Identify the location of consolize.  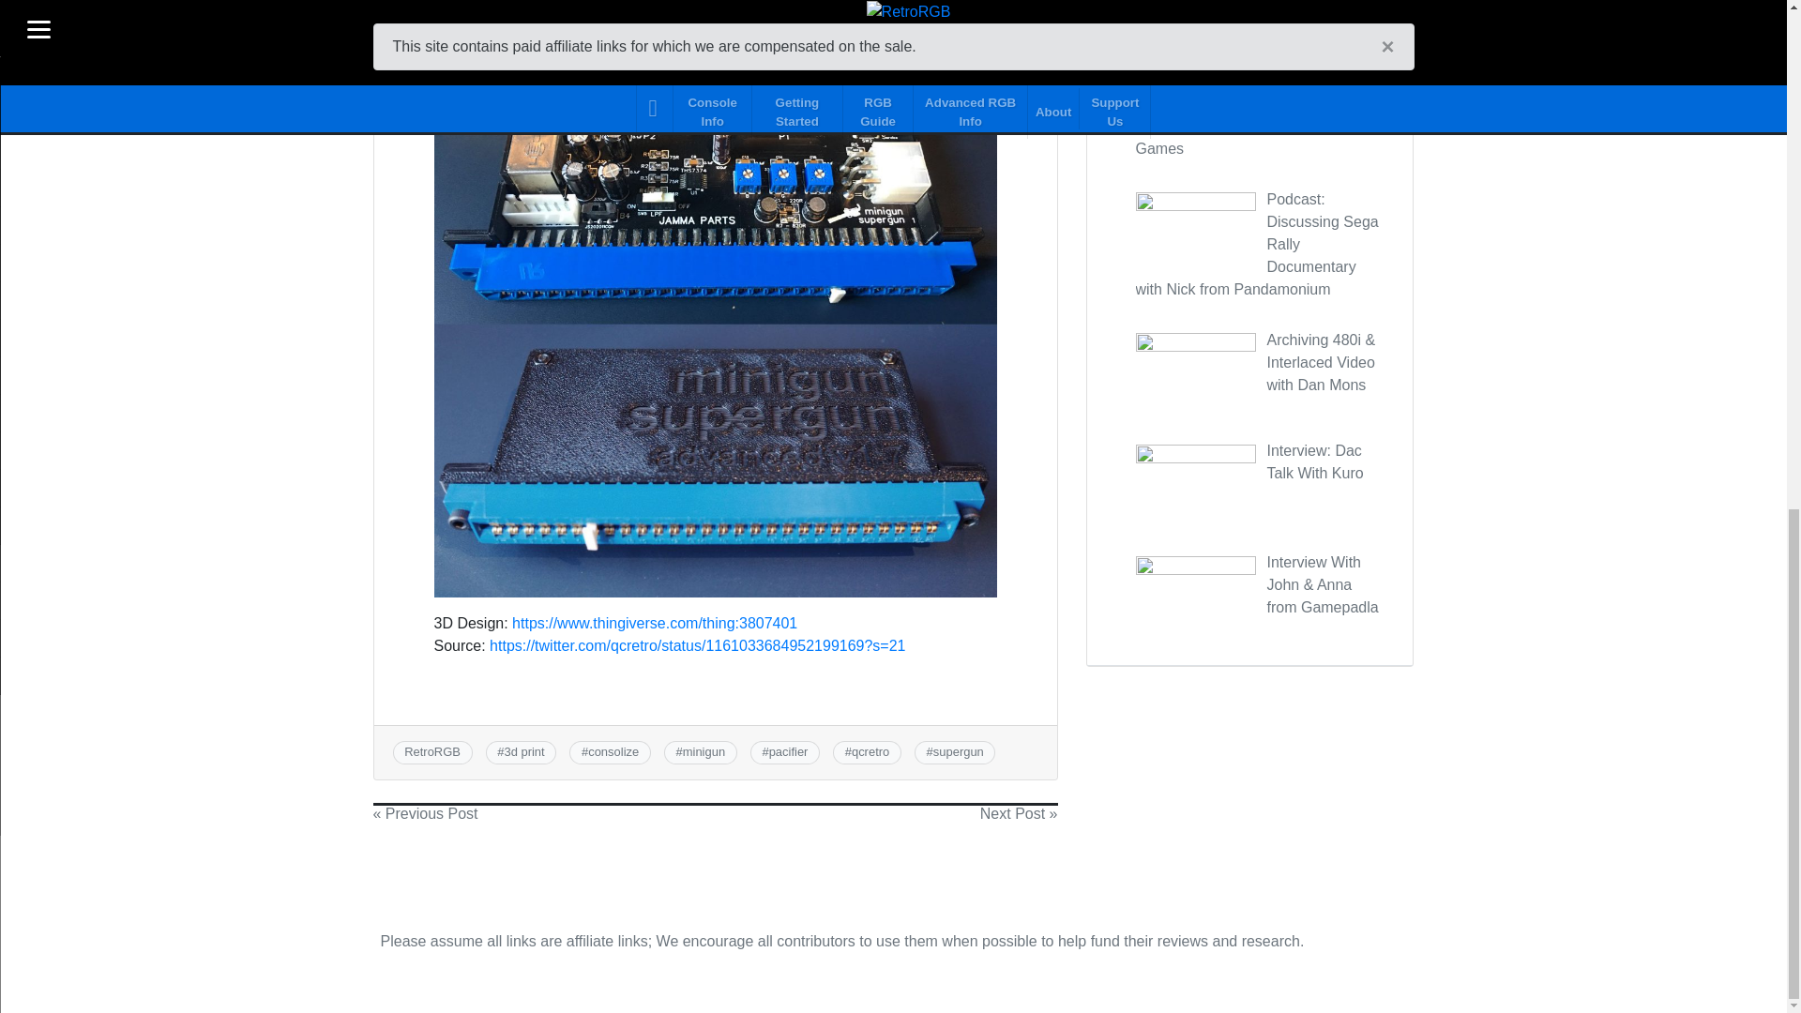
(613, 750).